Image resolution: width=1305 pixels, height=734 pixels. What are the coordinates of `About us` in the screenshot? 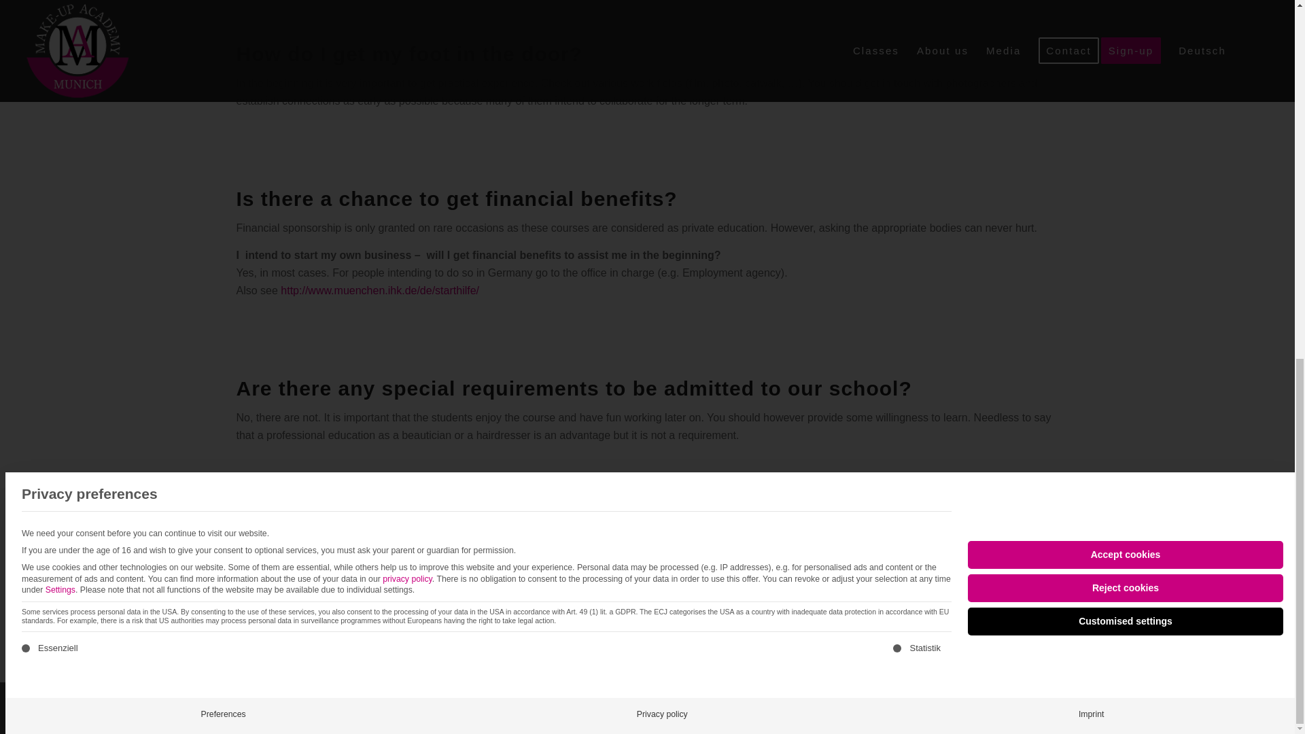 It's located at (693, 545).